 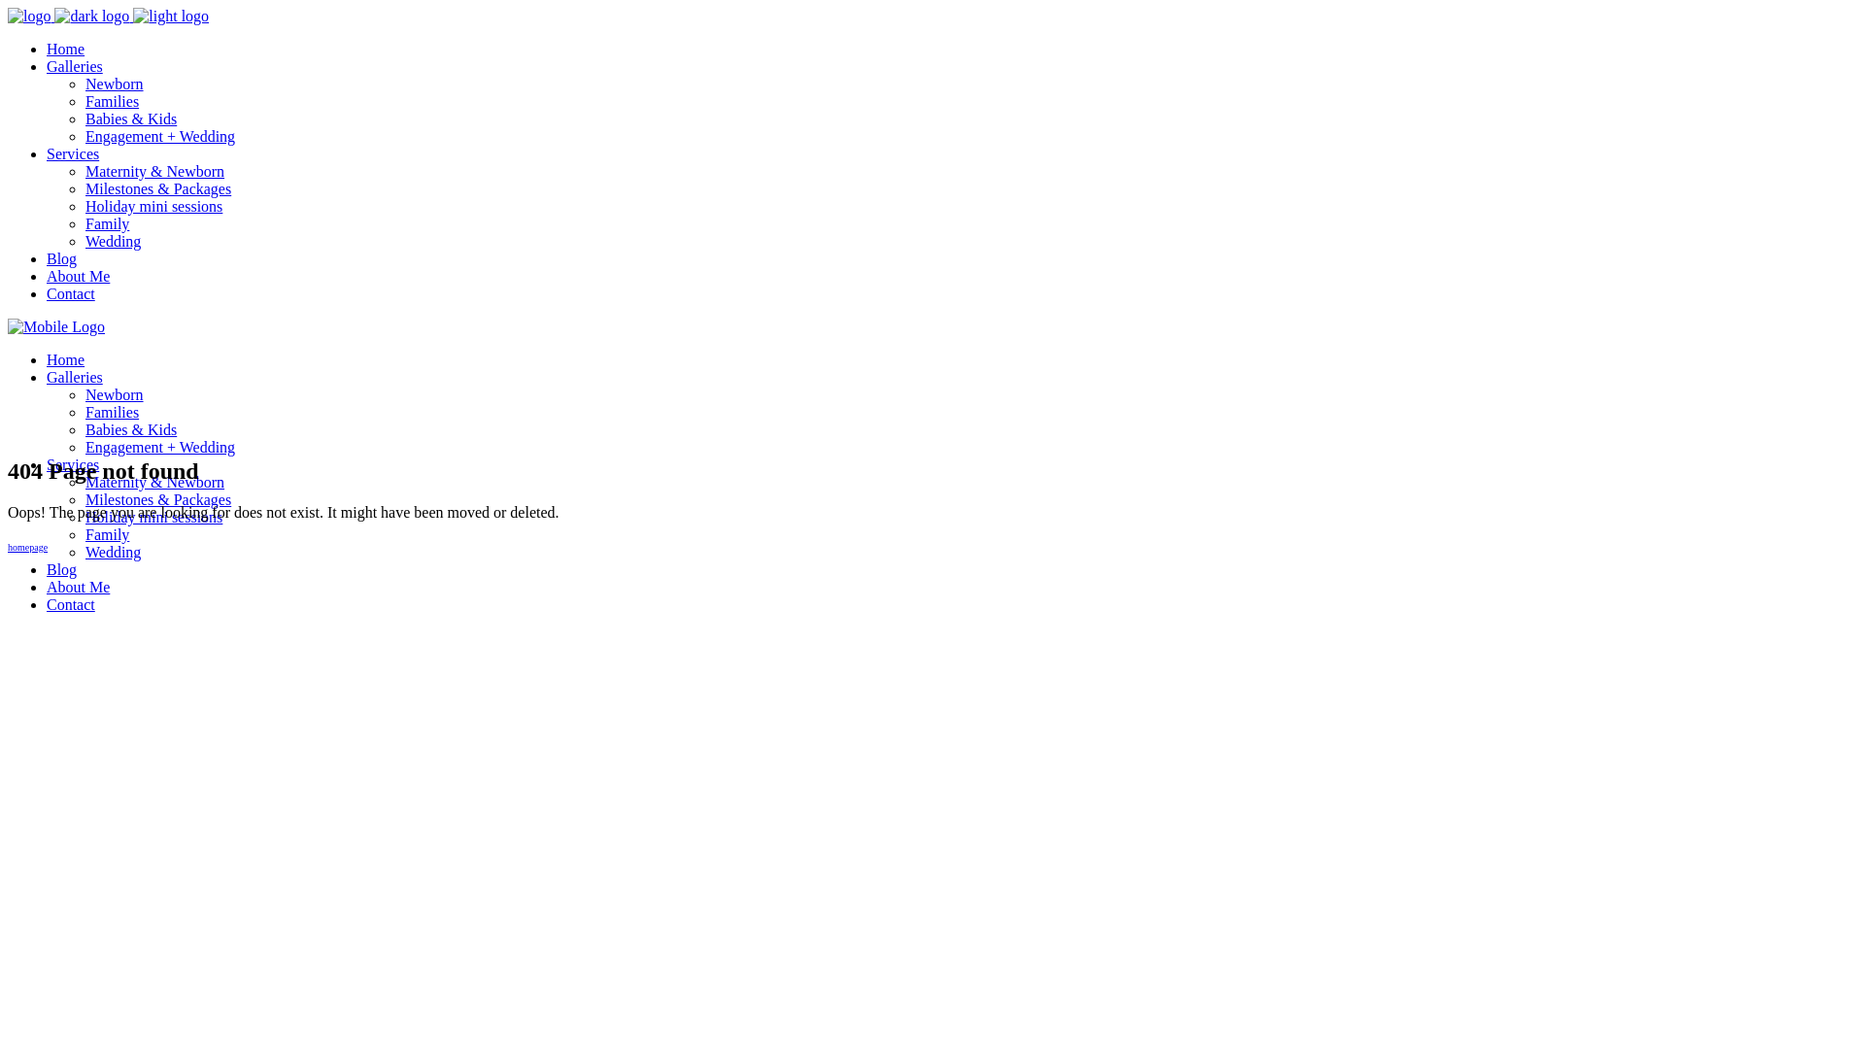 I want to click on Blog, so click(x=62, y=569).